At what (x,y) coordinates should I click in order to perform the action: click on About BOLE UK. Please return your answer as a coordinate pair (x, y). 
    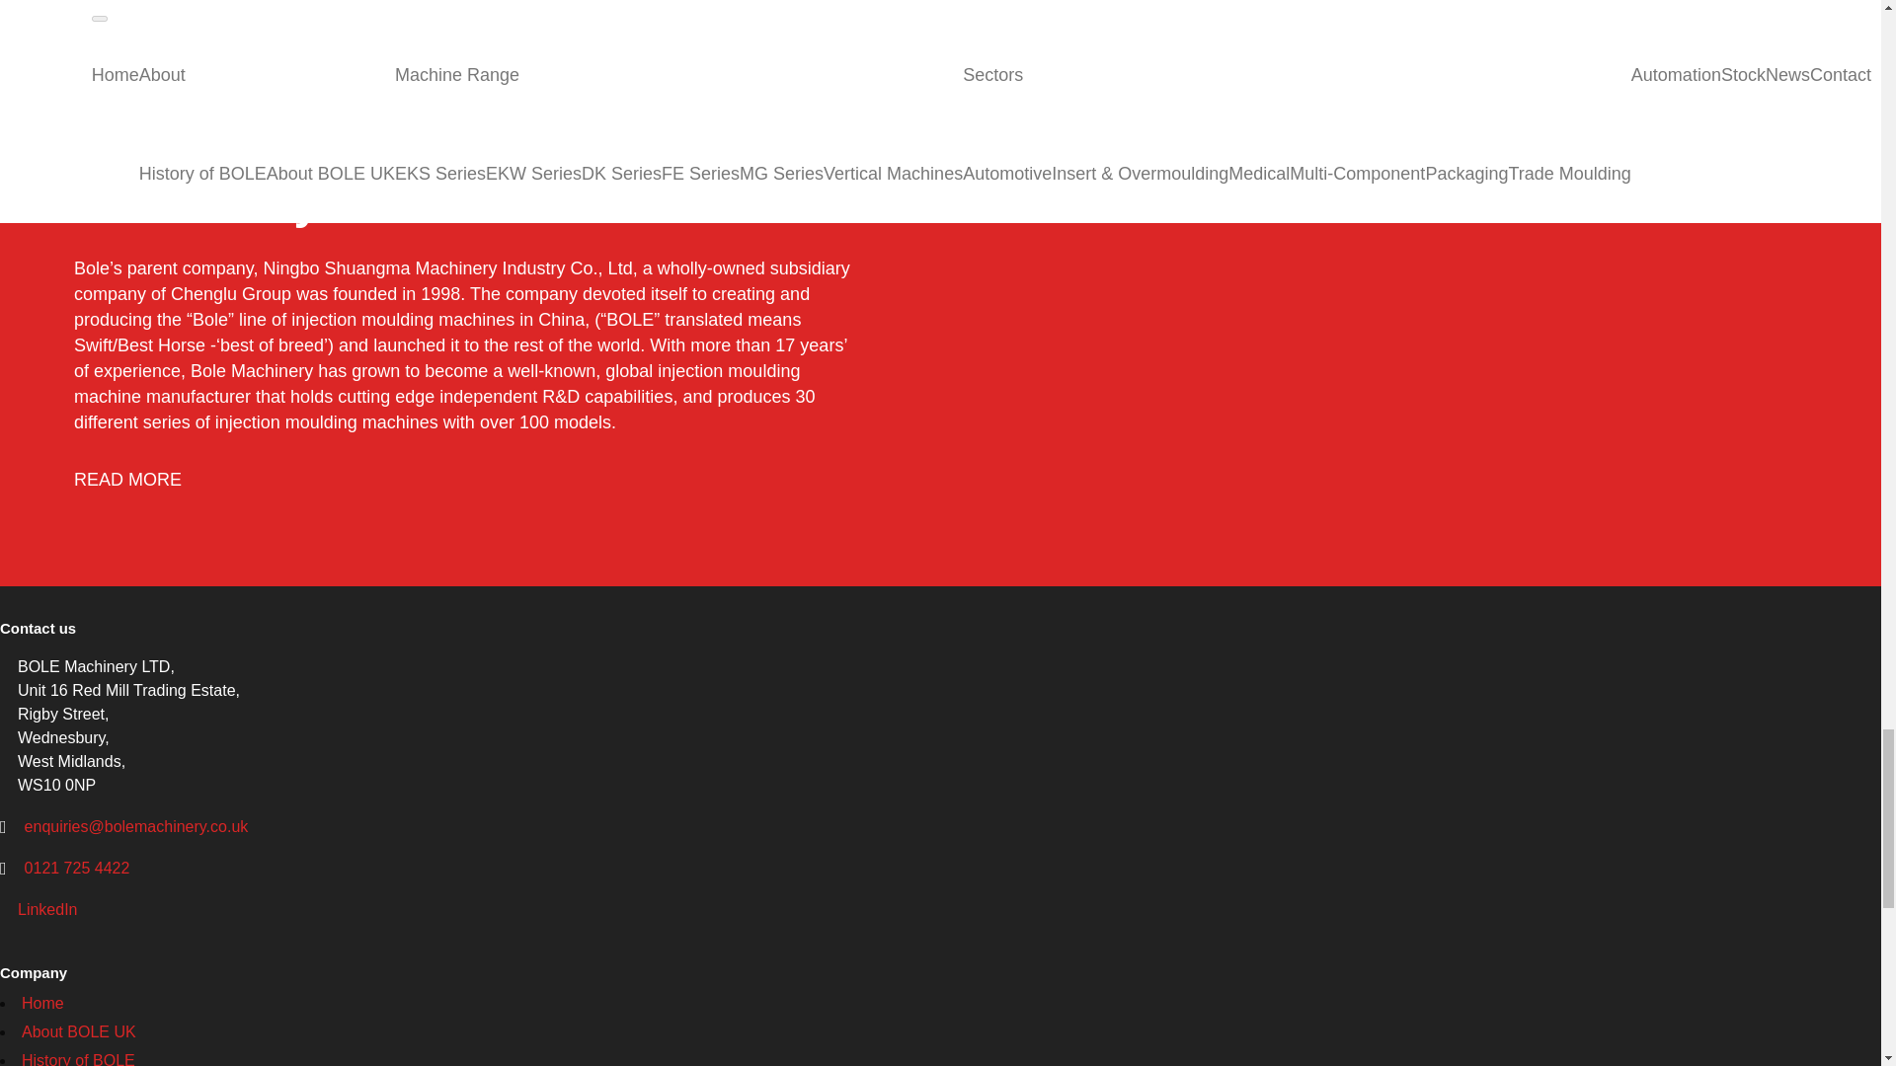
    Looking at the image, I should click on (79, 1031).